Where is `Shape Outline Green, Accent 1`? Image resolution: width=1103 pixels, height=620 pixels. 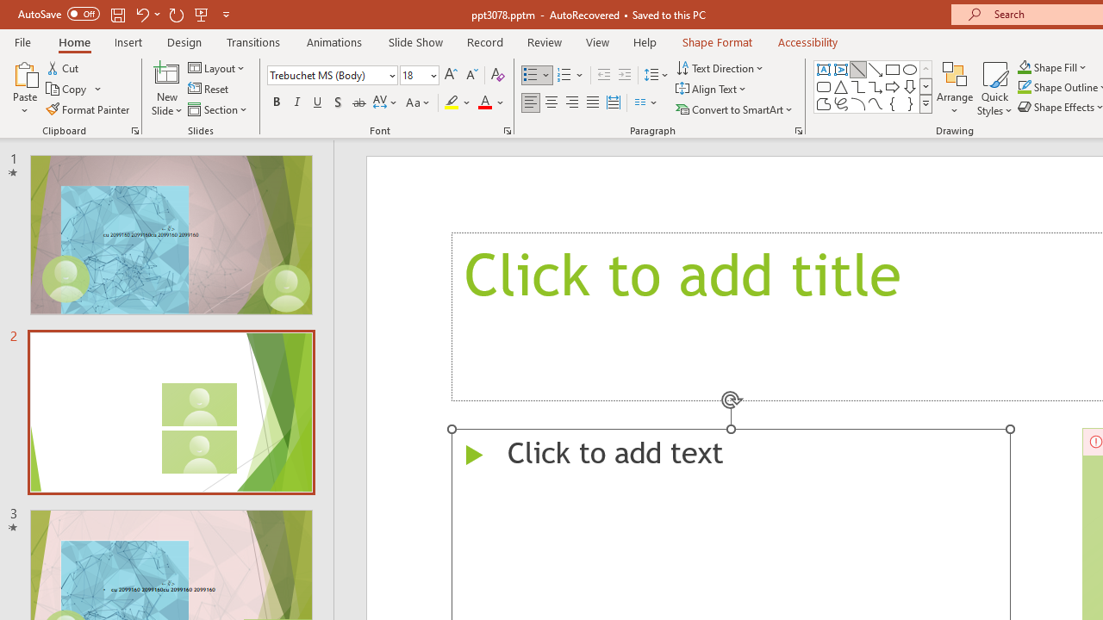 Shape Outline Green, Accent 1 is located at coordinates (1024, 88).